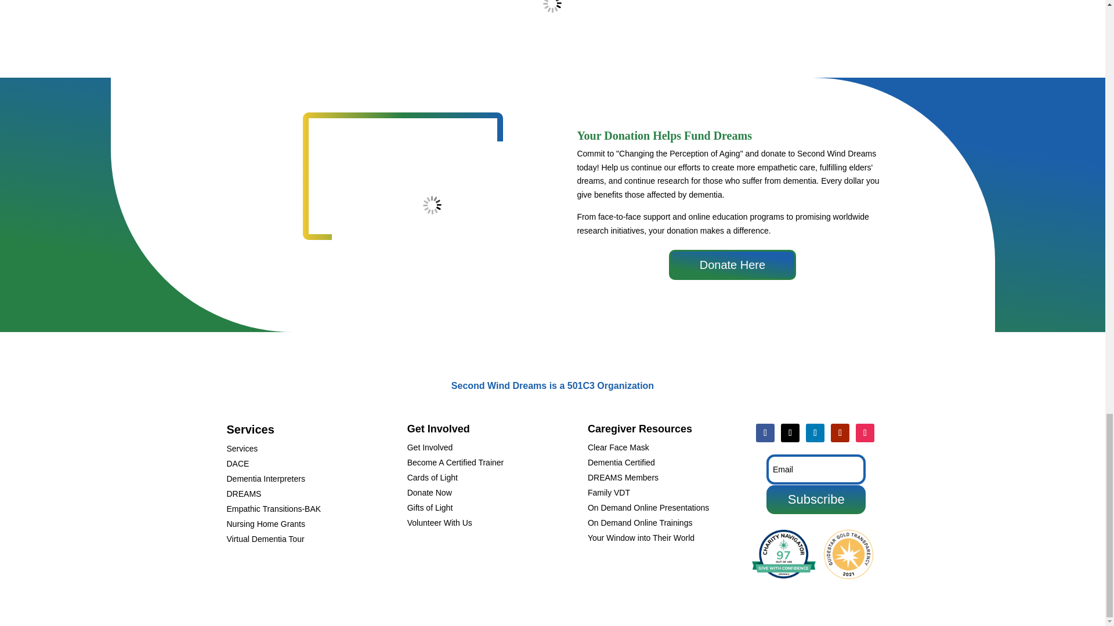 The width and height of the screenshot is (1114, 626). What do you see at coordinates (765, 432) in the screenshot?
I see `Follow on Facebook` at bounding box center [765, 432].